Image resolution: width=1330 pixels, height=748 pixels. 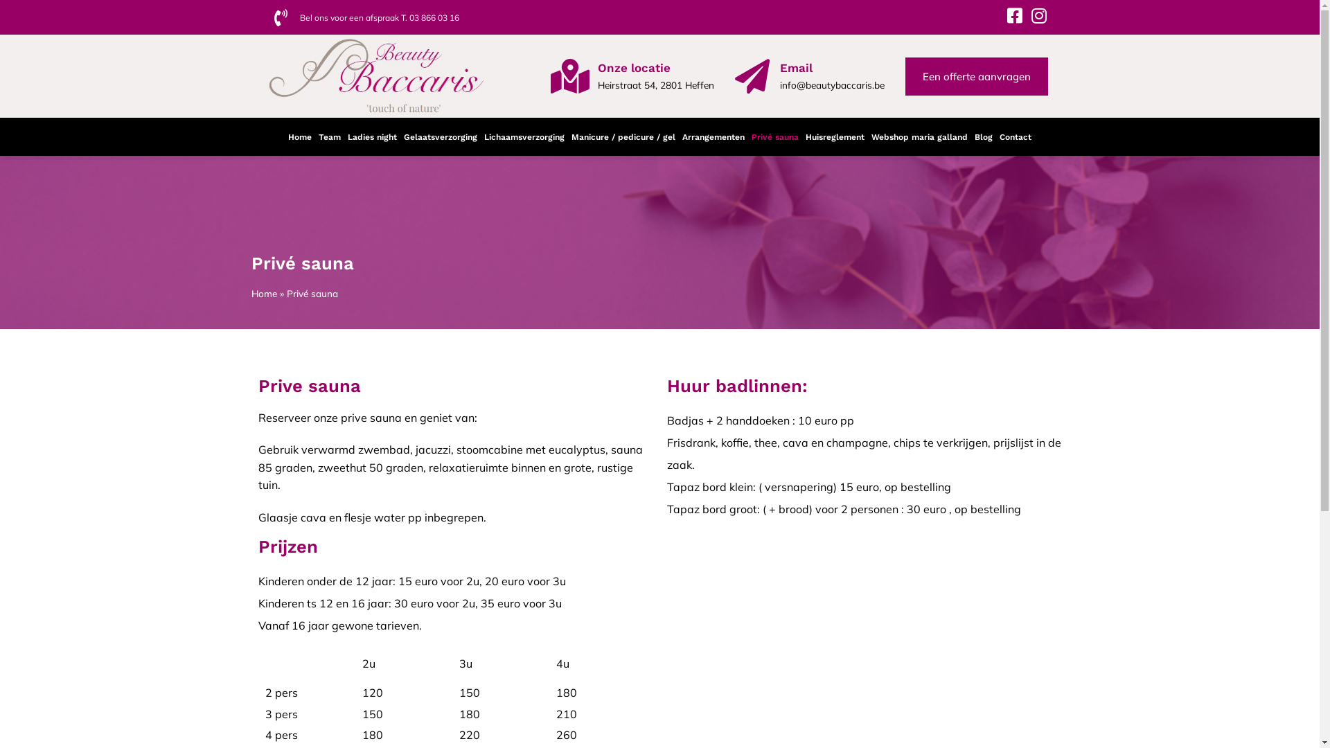 I want to click on Een offerte aanvragen, so click(x=976, y=76).